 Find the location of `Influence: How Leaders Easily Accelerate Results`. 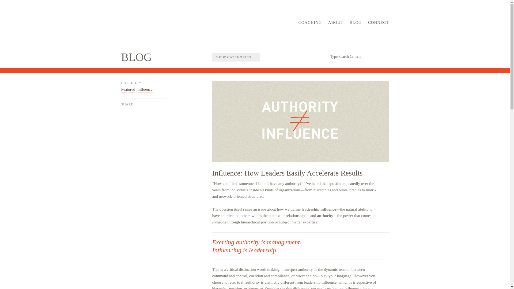

Influence: How Leaders Easily Accelerate Results is located at coordinates (287, 173).